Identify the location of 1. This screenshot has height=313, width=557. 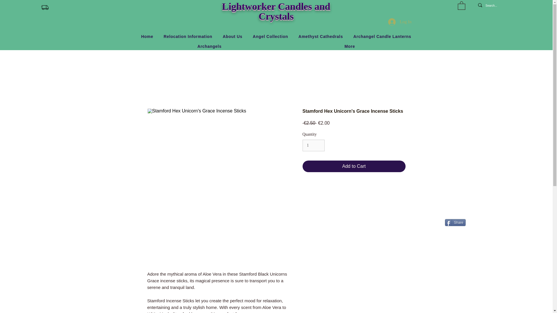
(313, 145).